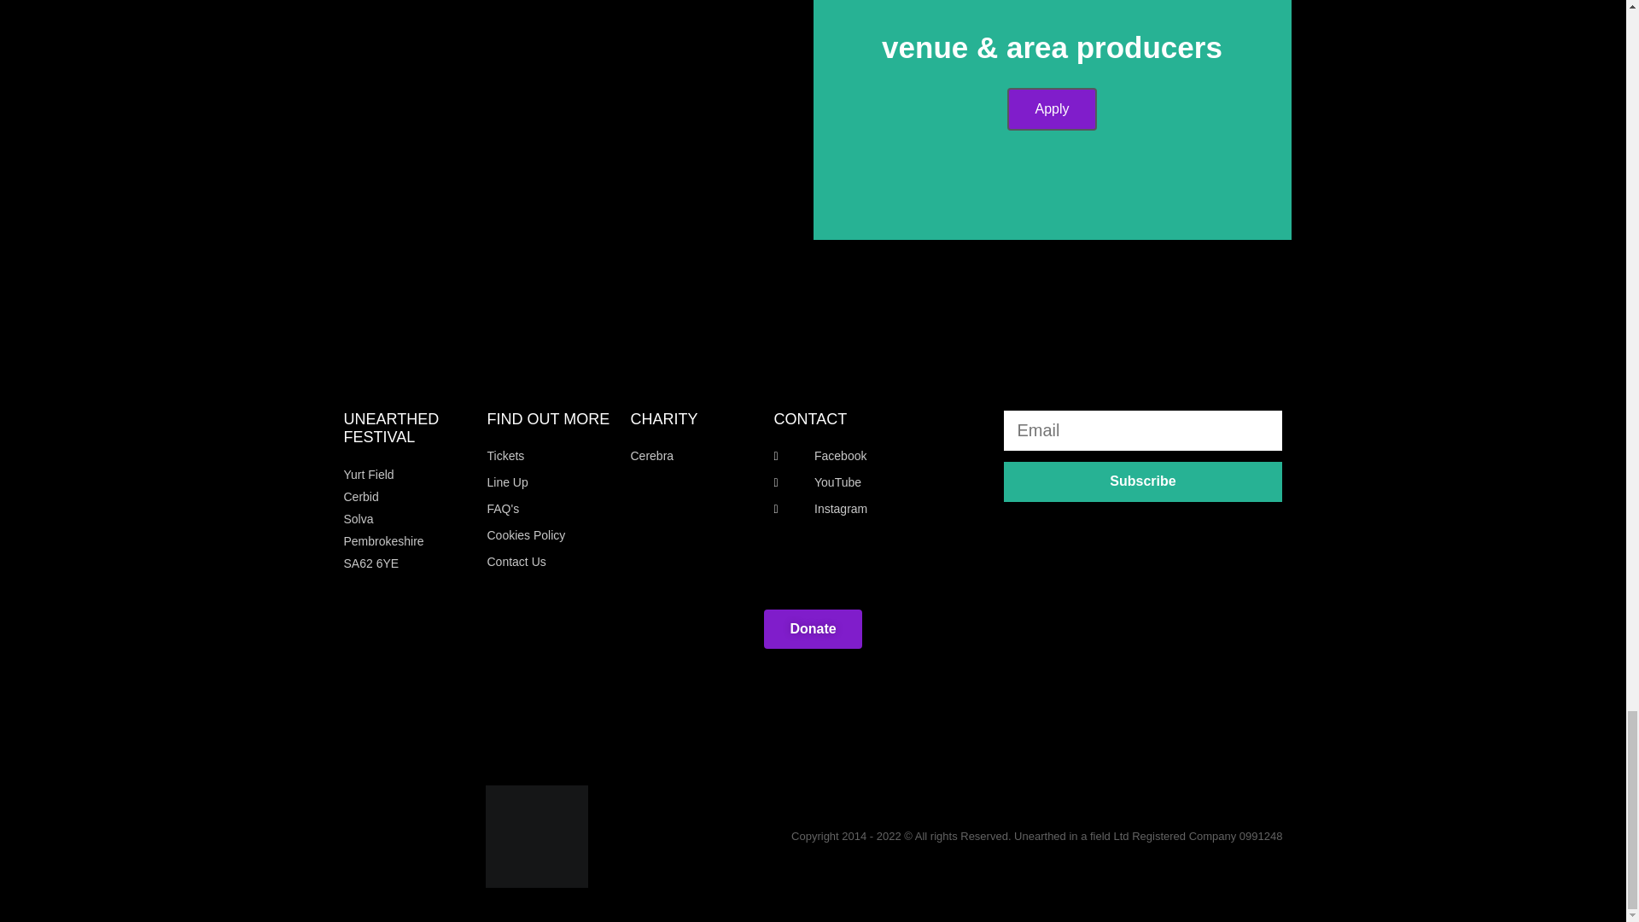 The height and width of the screenshot is (922, 1639). Describe the element at coordinates (550, 456) in the screenshot. I see `Tickets` at that location.